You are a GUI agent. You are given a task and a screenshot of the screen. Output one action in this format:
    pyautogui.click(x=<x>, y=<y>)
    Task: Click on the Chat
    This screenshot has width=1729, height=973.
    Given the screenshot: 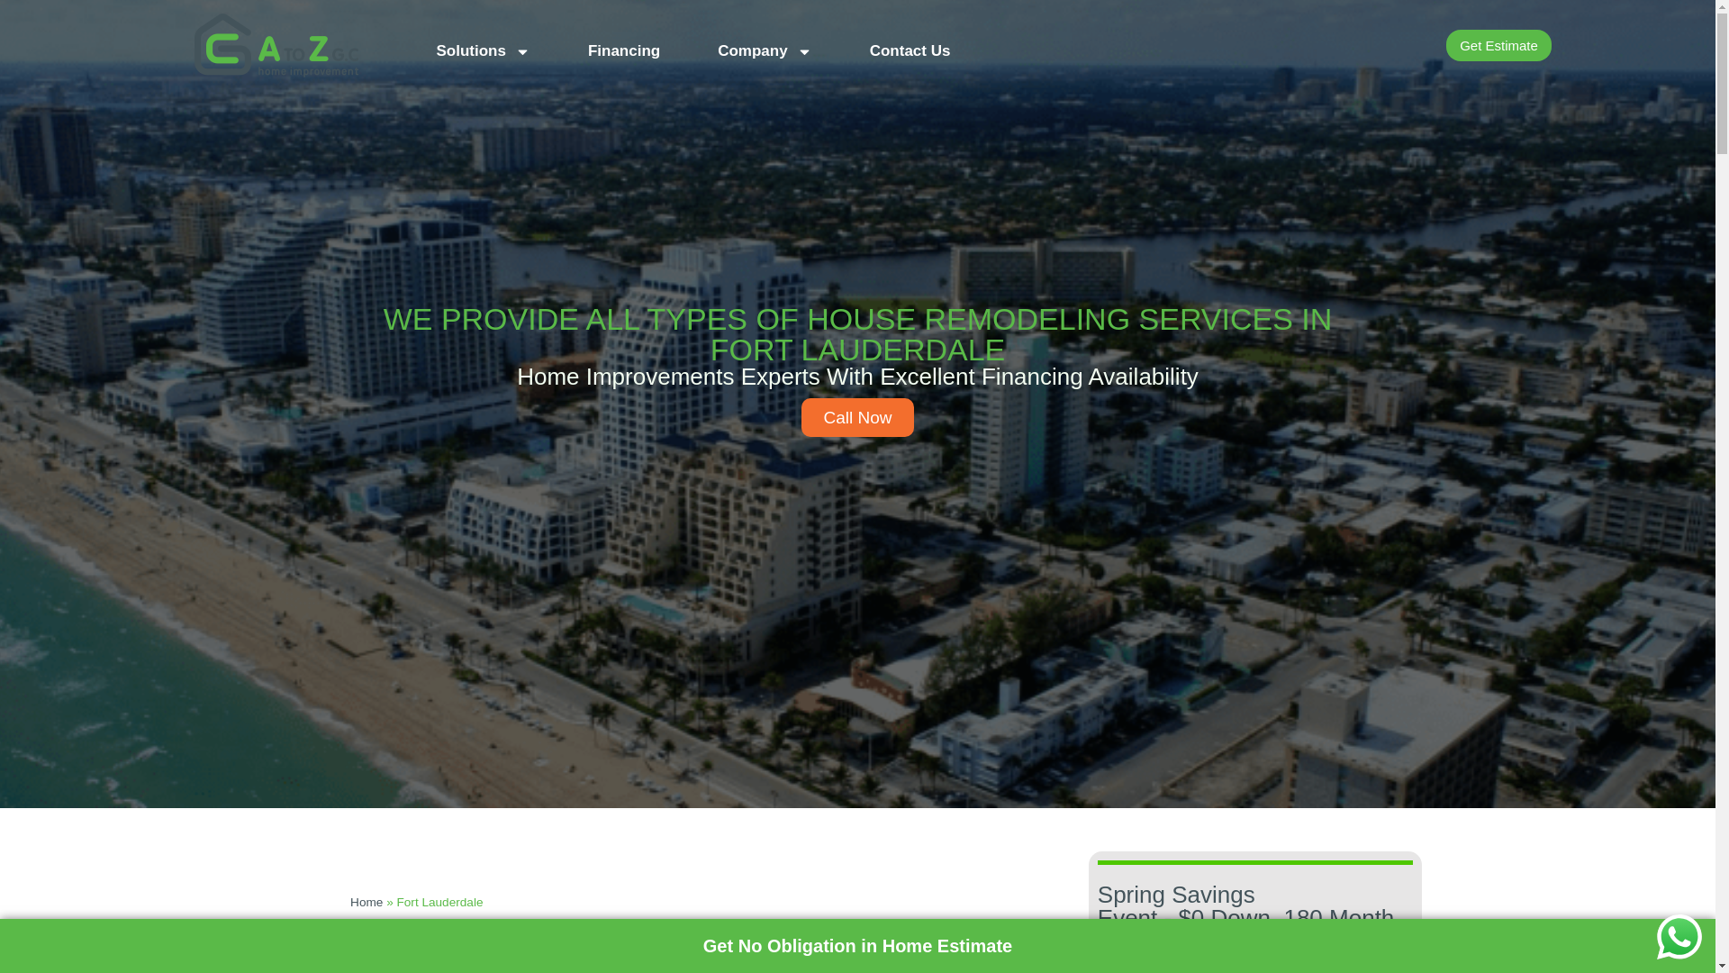 What is the action you would take?
    pyautogui.click(x=1679, y=937)
    